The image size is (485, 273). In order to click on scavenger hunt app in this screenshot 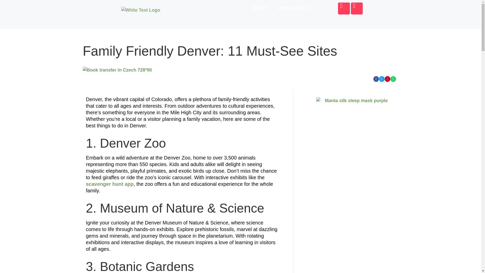, I will do `click(110, 184)`.